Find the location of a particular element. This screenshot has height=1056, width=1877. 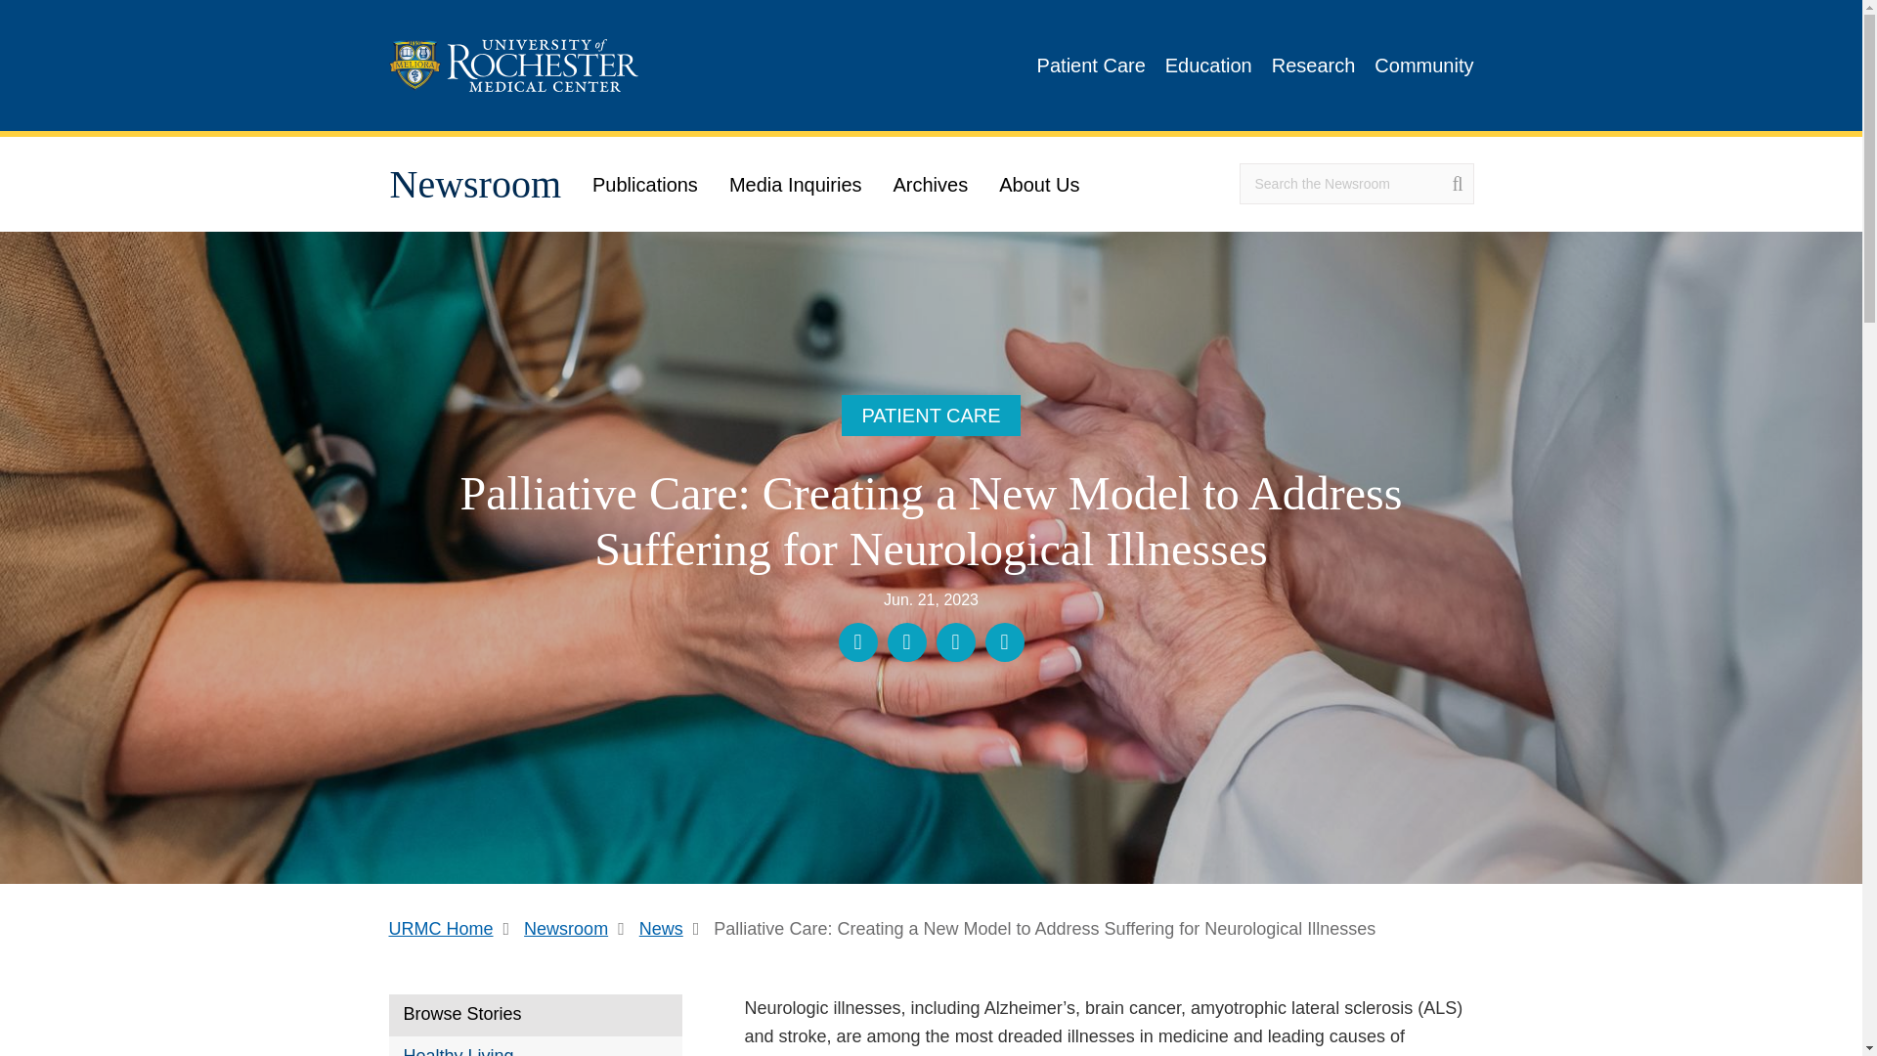

News is located at coordinates (675, 929).